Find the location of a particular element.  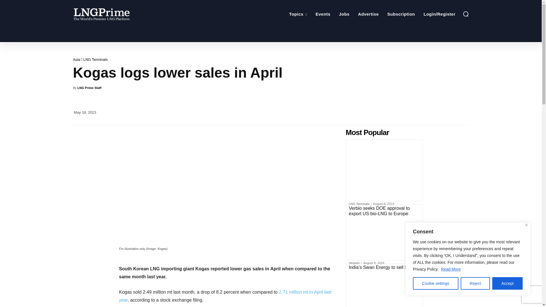

Reject is located at coordinates (475, 283).